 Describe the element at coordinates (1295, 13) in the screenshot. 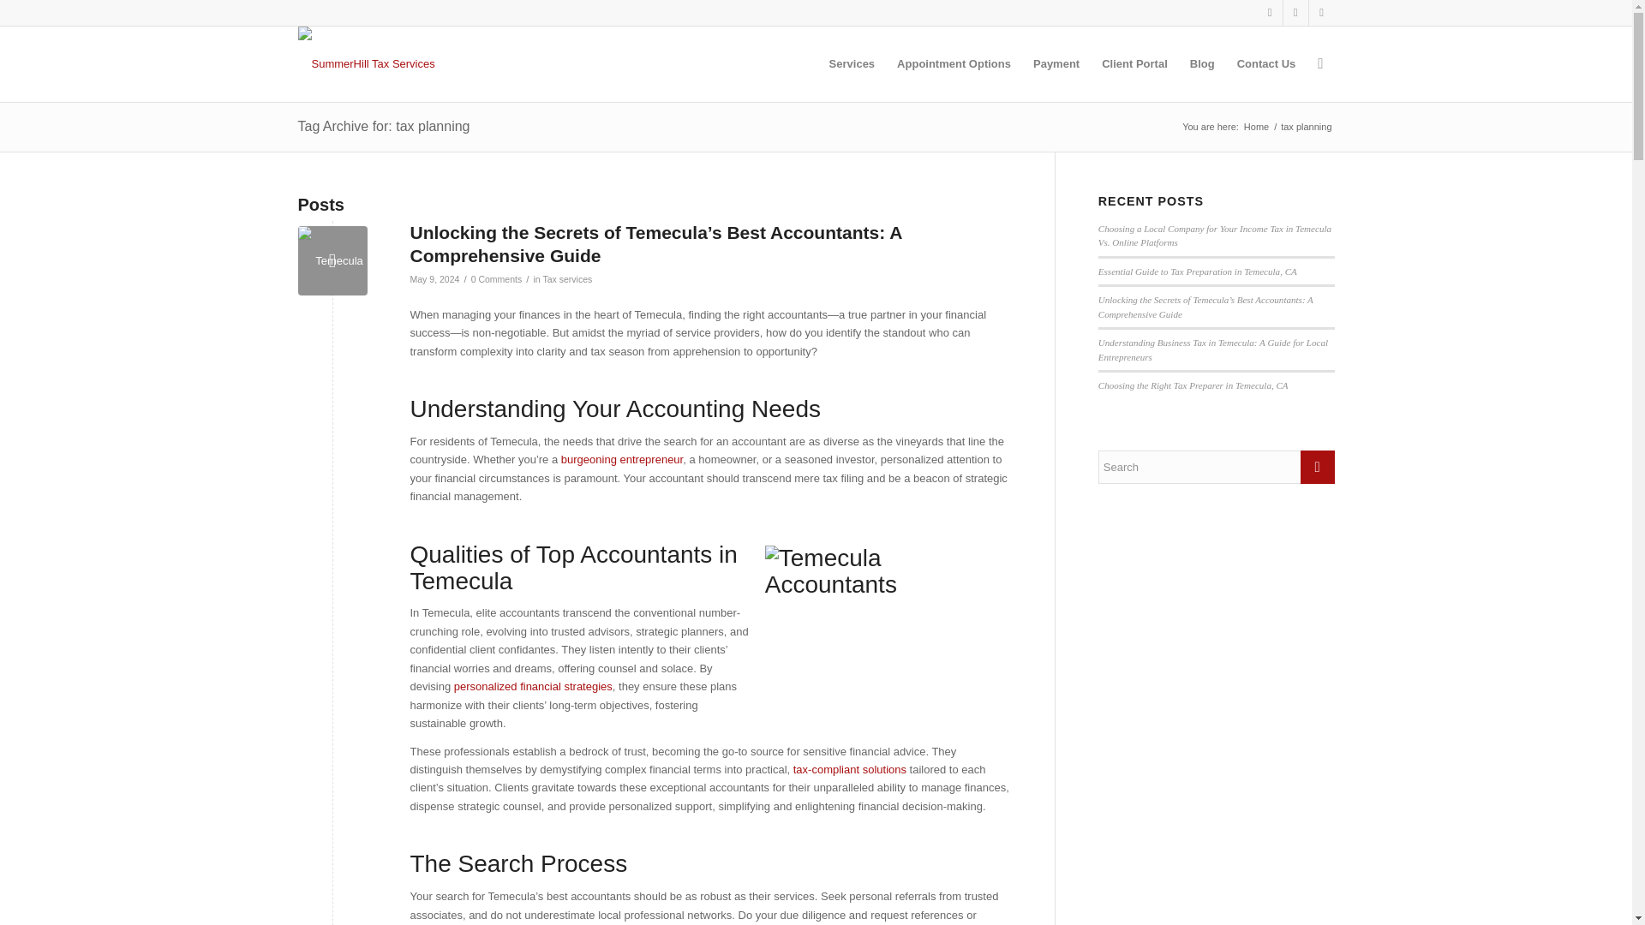

I see `Facebook` at that location.